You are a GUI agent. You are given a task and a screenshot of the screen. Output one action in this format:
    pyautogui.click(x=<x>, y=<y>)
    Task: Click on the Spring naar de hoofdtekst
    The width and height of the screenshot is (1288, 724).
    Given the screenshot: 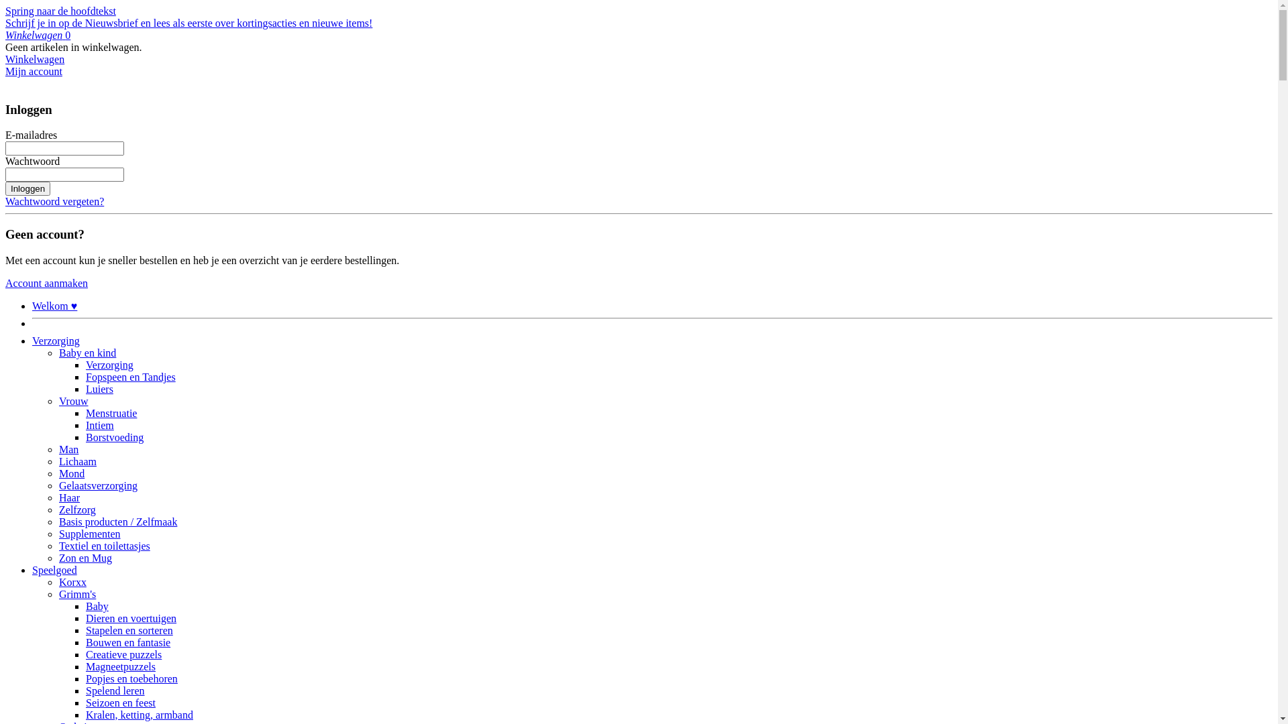 What is the action you would take?
    pyautogui.click(x=60, y=11)
    